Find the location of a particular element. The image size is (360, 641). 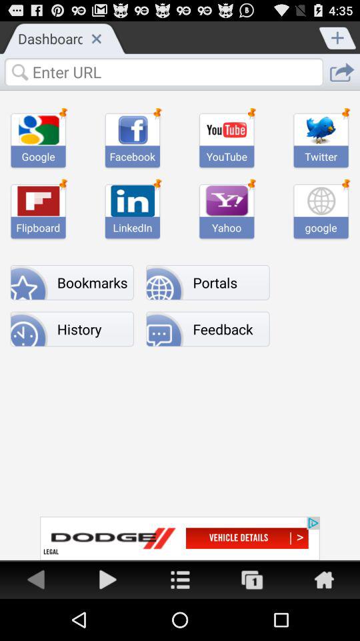

enter url is located at coordinates (163, 71).